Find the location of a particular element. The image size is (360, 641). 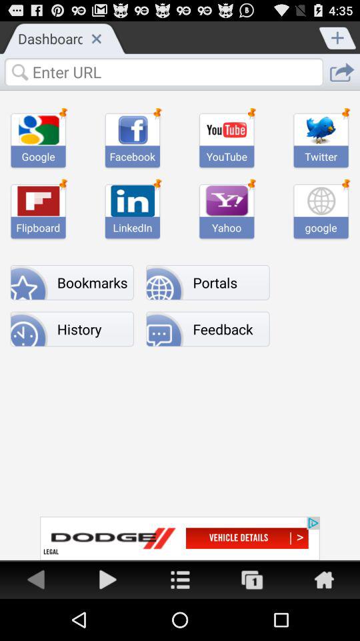

enter url is located at coordinates (163, 71).